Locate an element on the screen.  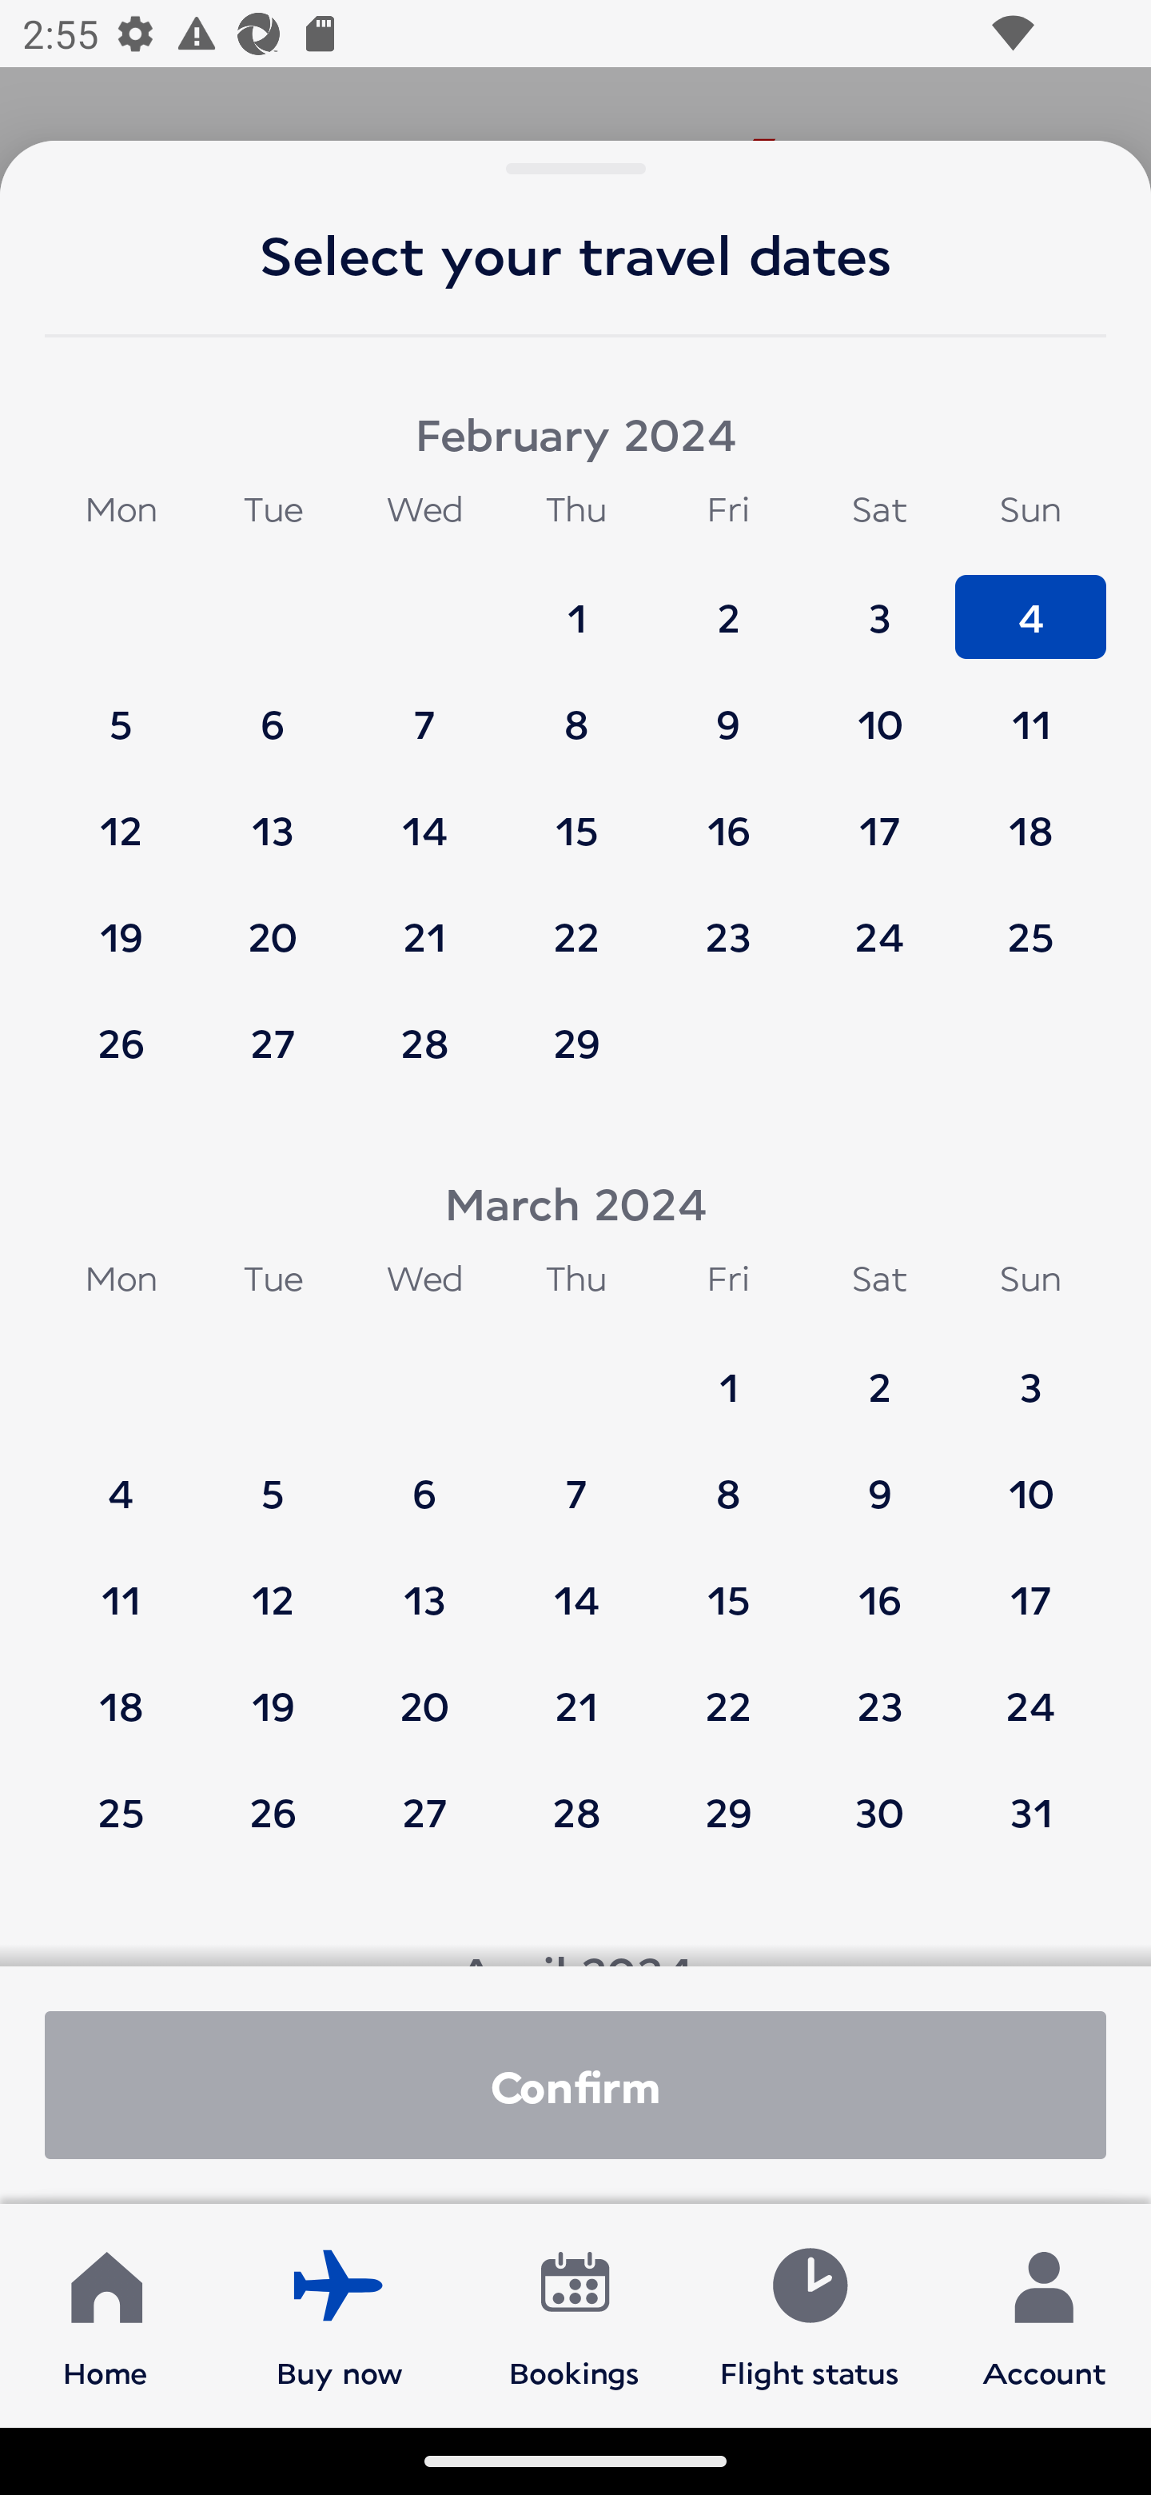
23 is located at coordinates (728, 921).